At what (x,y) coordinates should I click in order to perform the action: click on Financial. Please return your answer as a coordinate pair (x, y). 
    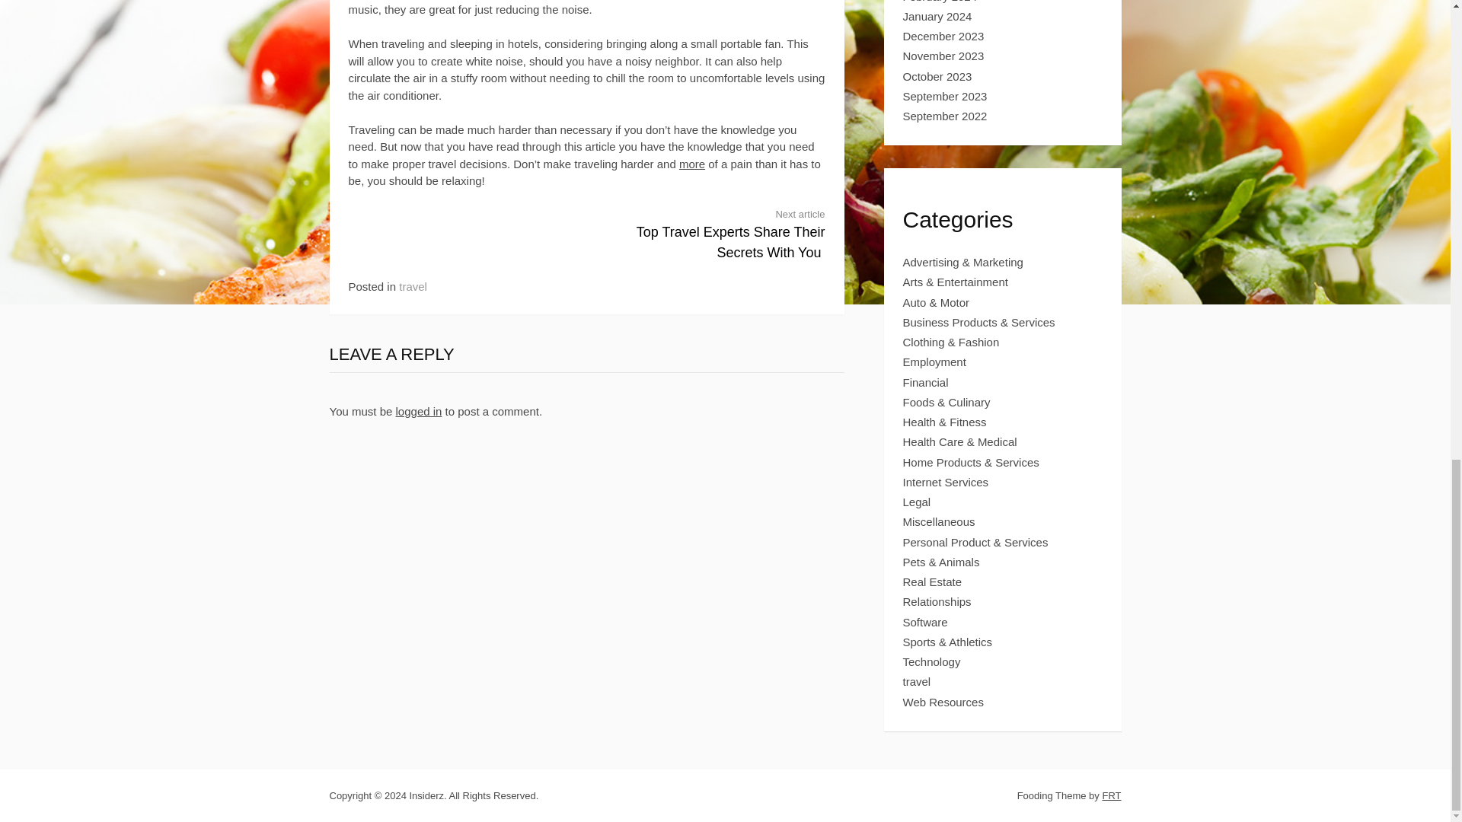
    Looking at the image, I should click on (926, 382).